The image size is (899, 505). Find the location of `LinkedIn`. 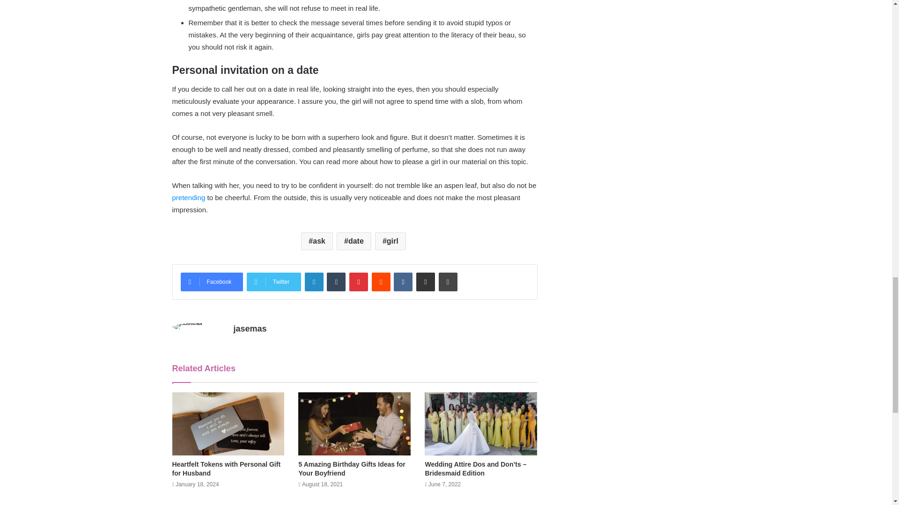

LinkedIn is located at coordinates (314, 282).